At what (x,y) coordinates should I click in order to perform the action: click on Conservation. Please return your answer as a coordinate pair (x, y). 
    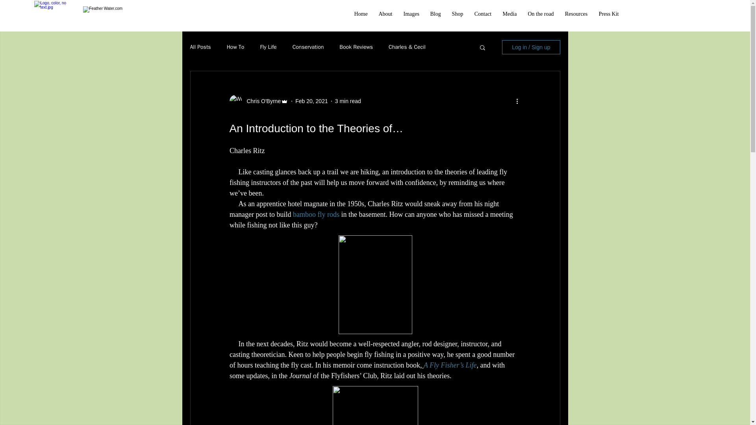
    Looking at the image, I should click on (308, 47).